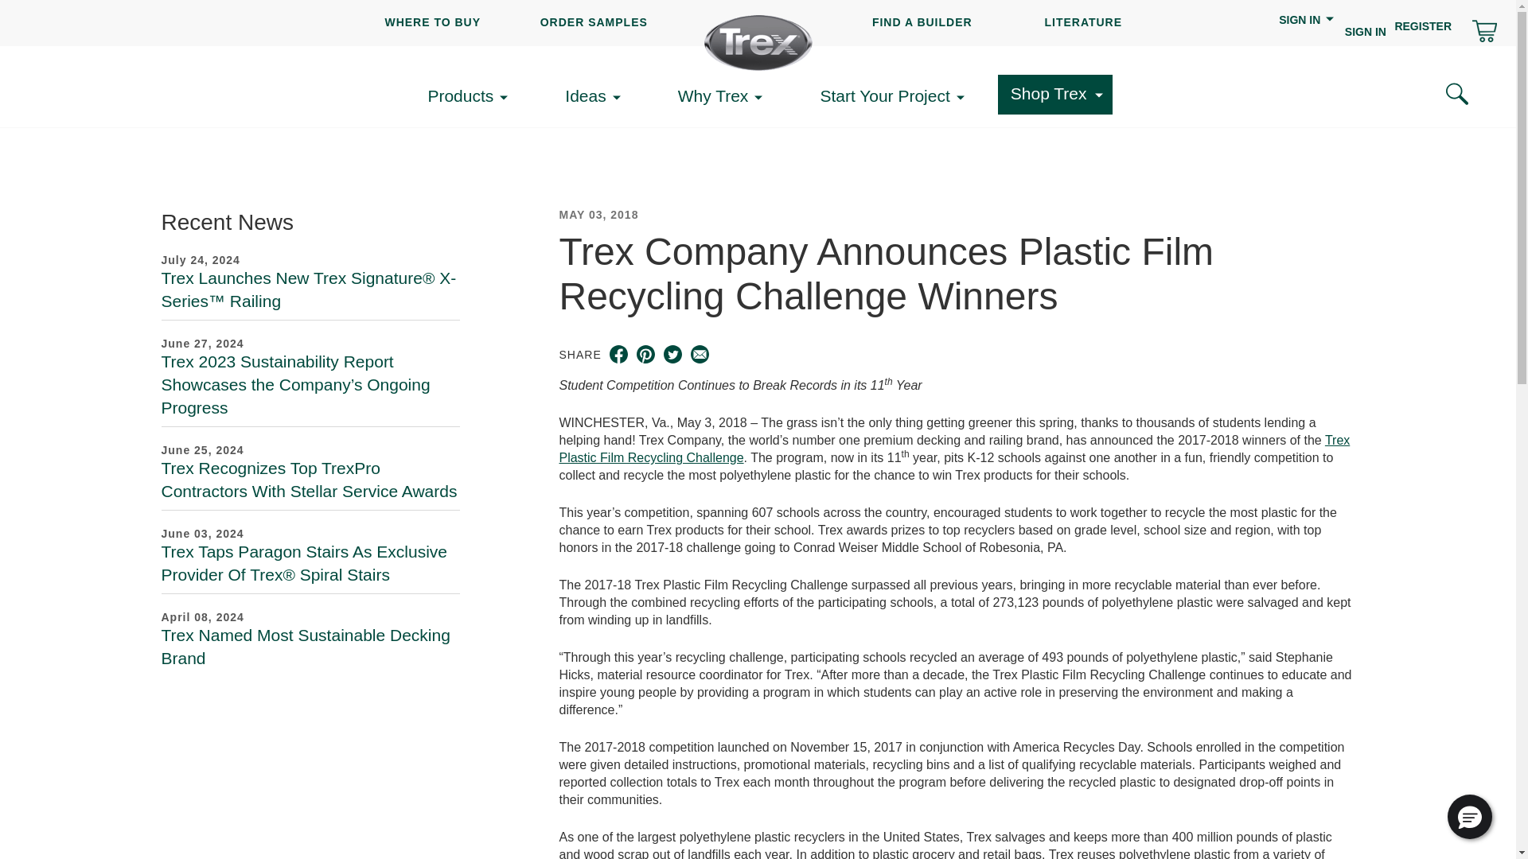  What do you see at coordinates (473, 96) in the screenshot?
I see `Products` at bounding box center [473, 96].